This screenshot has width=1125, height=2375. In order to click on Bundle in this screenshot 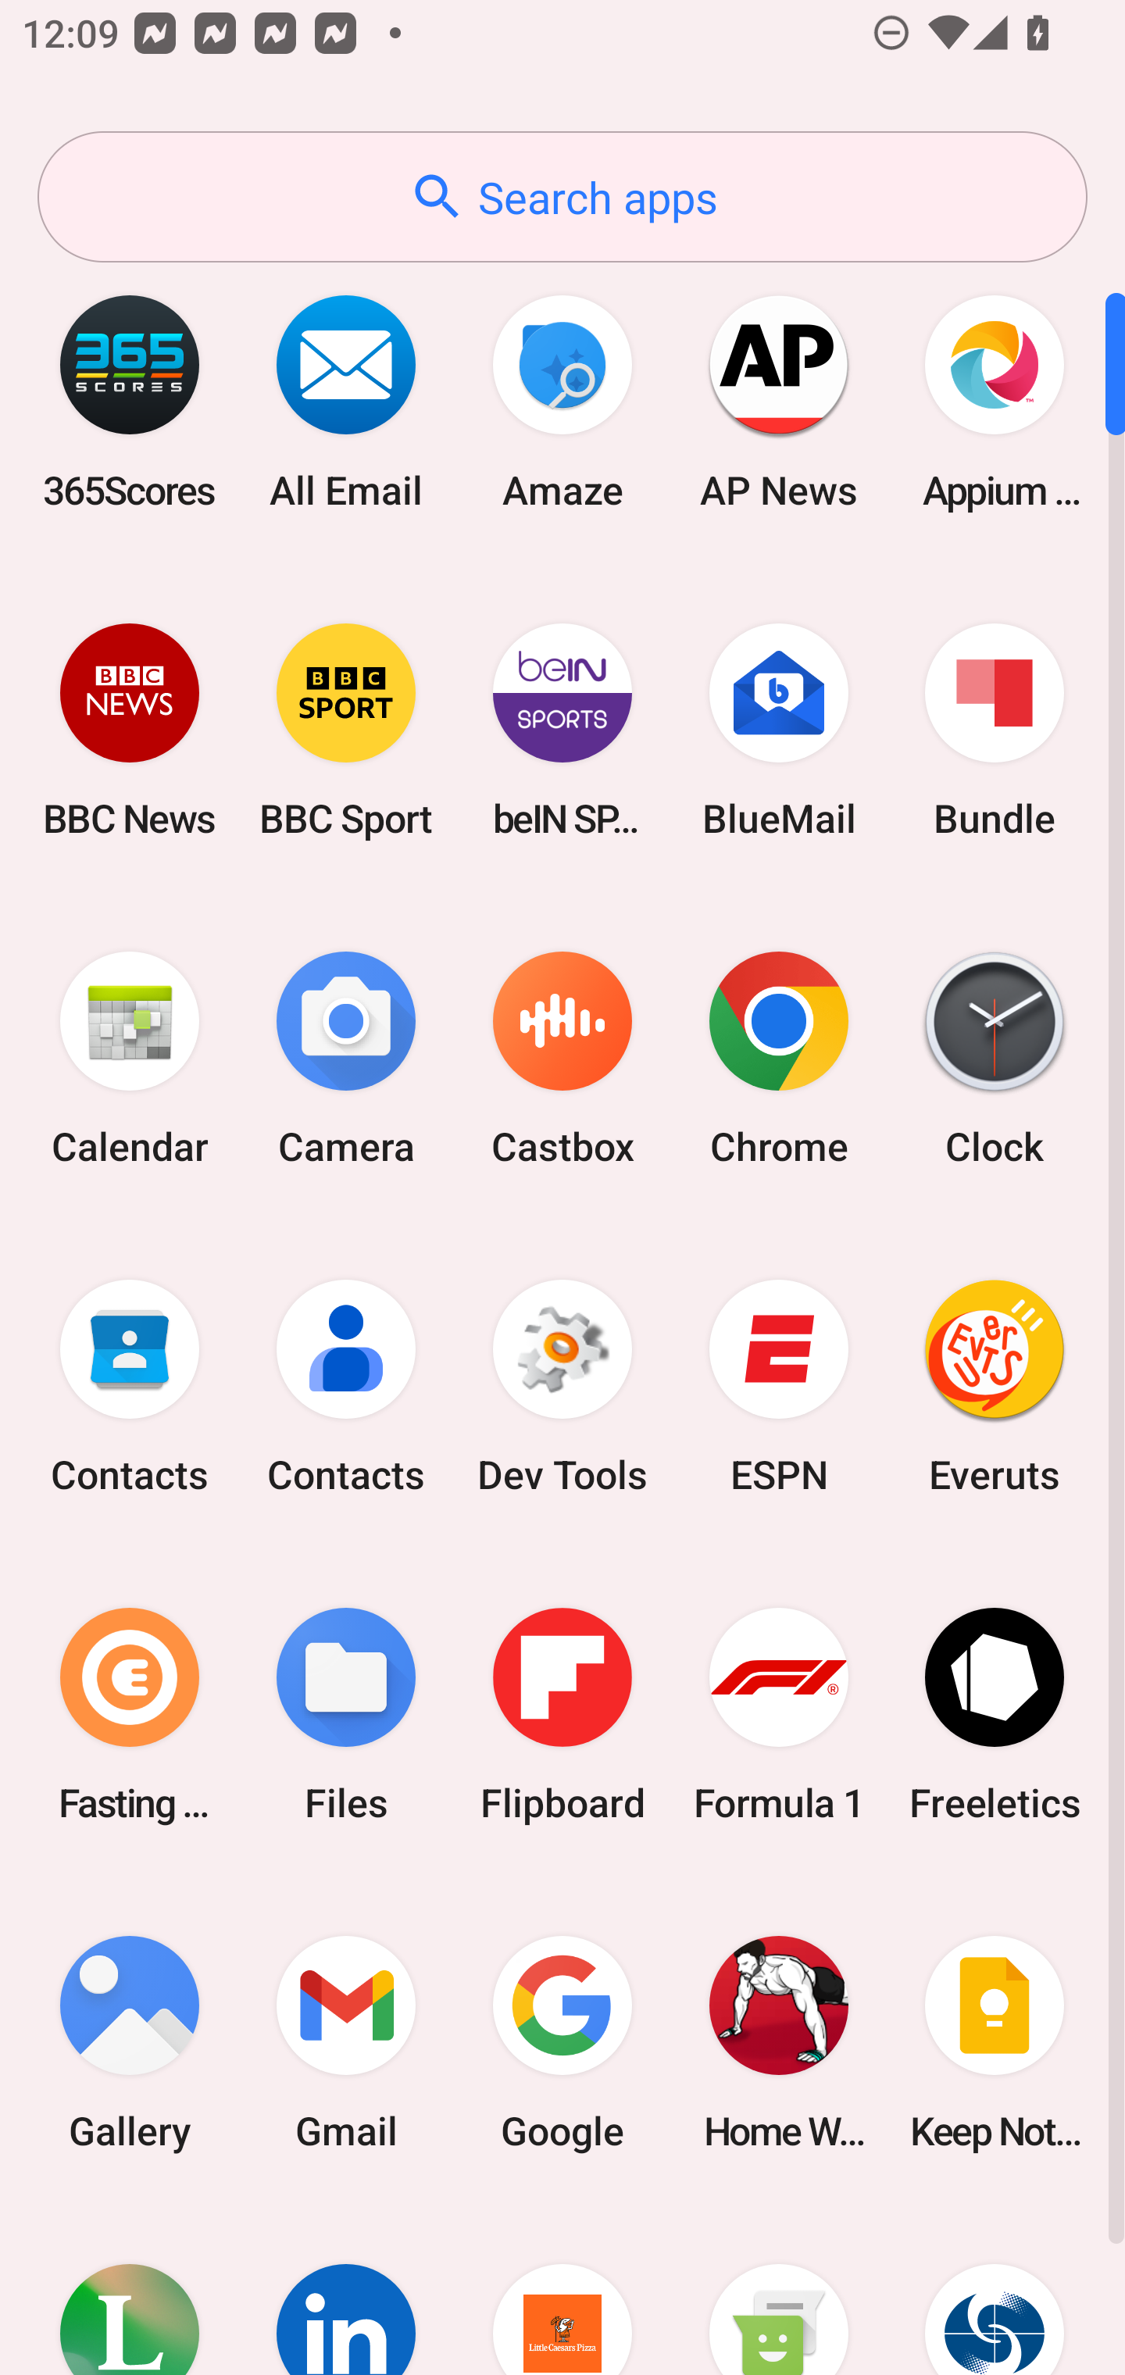, I will do `click(995, 730)`.